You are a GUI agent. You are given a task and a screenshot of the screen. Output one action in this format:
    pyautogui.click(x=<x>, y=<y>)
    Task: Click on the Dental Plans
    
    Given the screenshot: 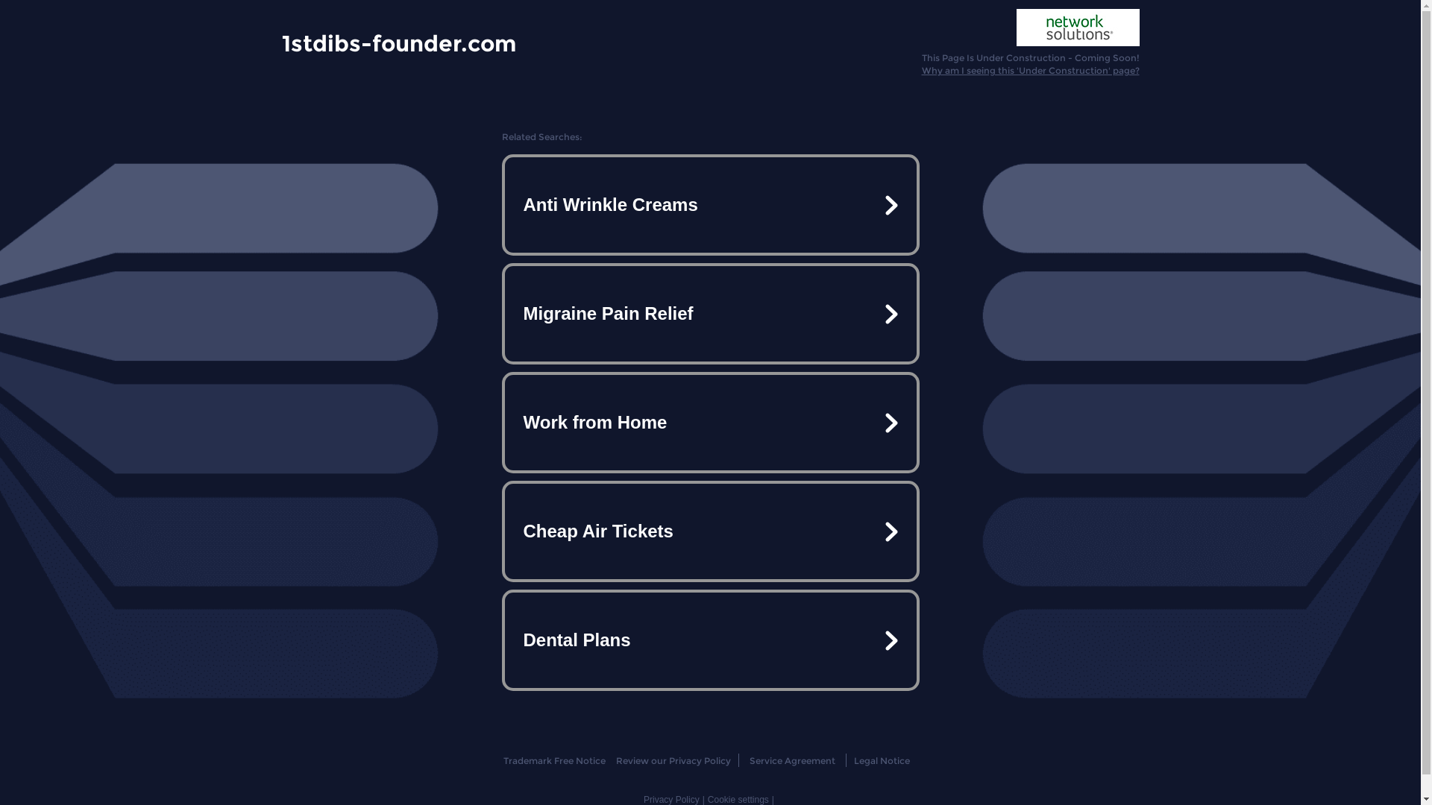 What is the action you would take?
    pyautogui.click(x=710, y=640)
    